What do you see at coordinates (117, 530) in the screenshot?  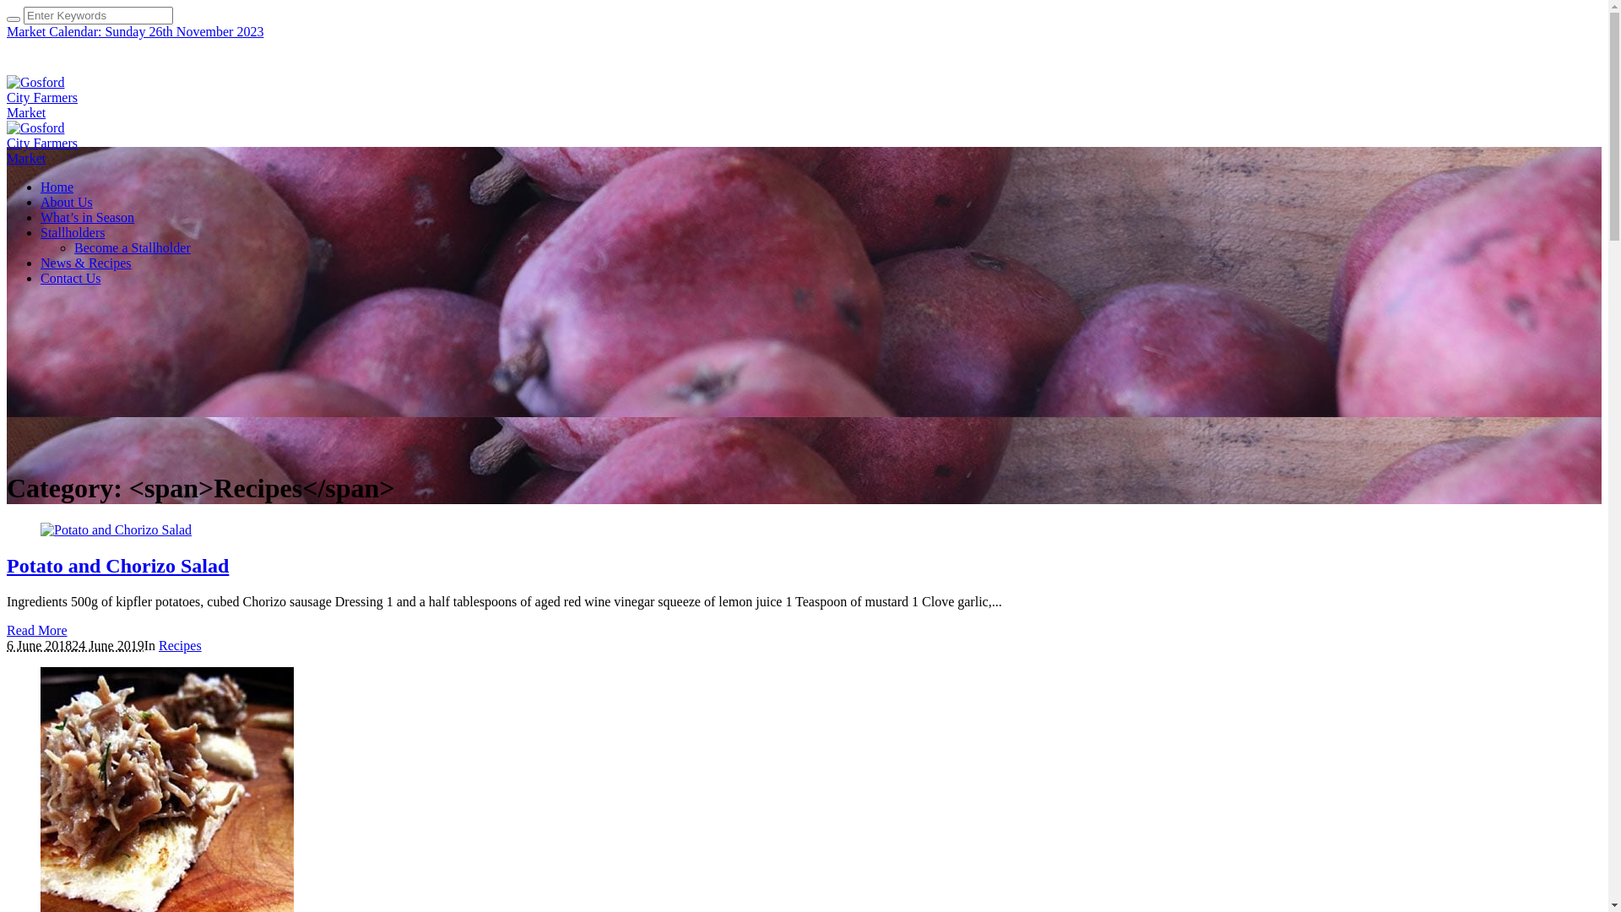 I see `RecipeImage_PotatoAndChorizo` at bounding box center [117, 530].